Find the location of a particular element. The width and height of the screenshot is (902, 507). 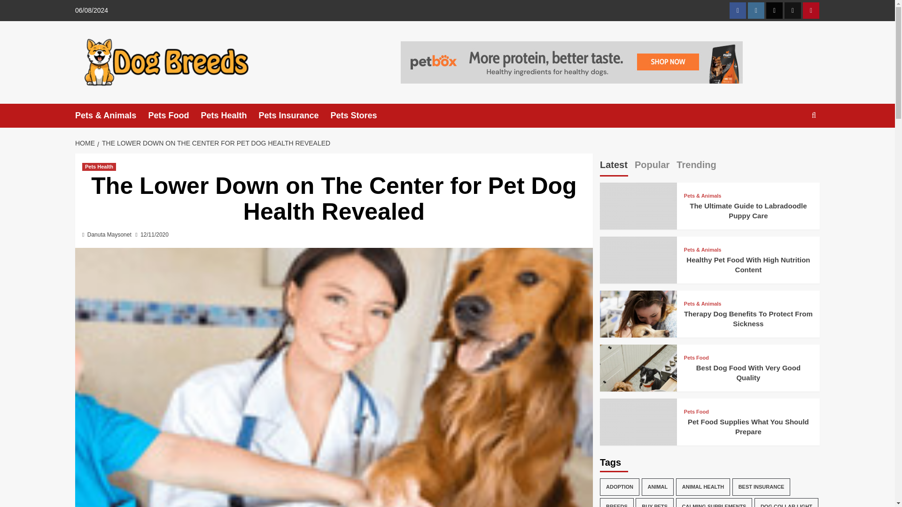

Pinterest is located at coordinates (811, 10).